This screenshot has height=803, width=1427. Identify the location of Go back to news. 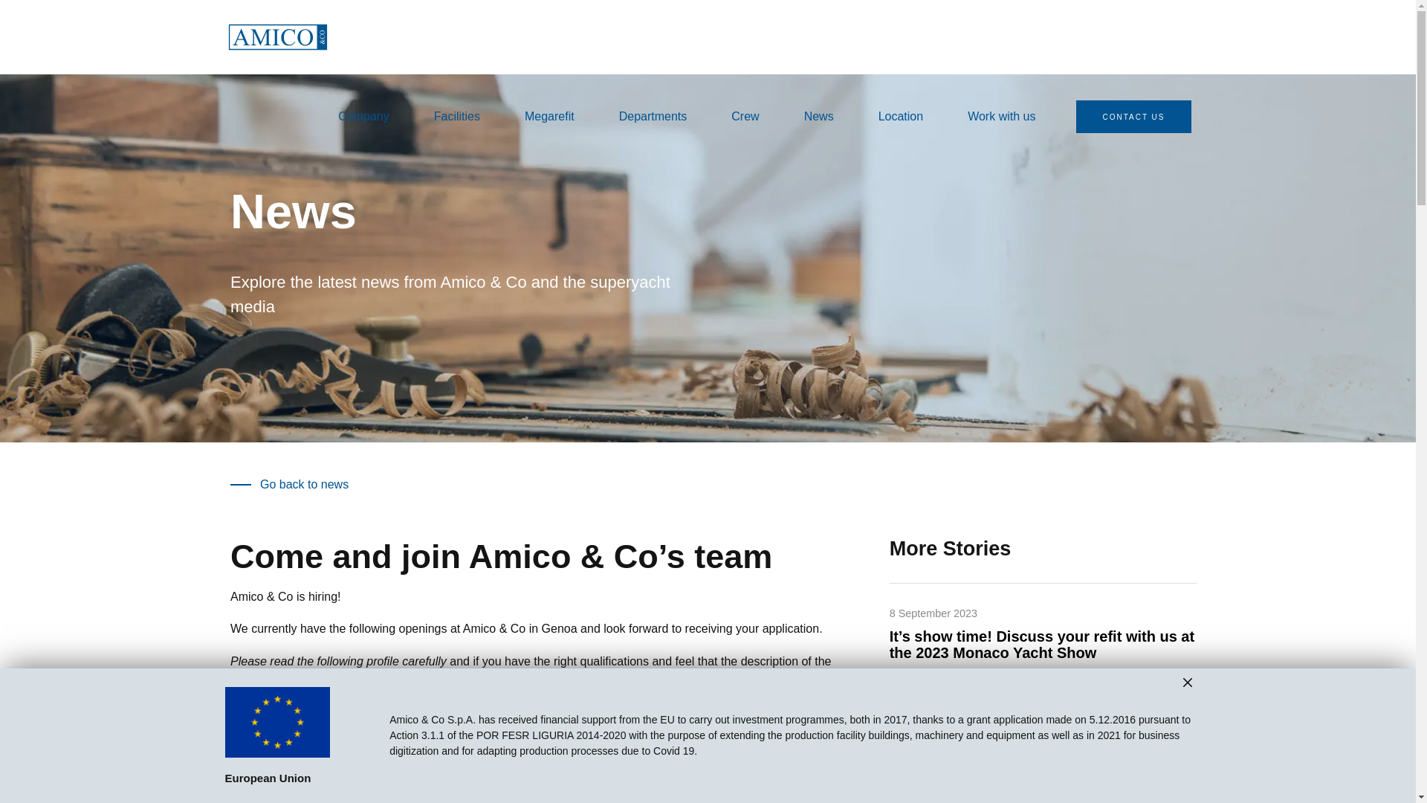
(288, 483).